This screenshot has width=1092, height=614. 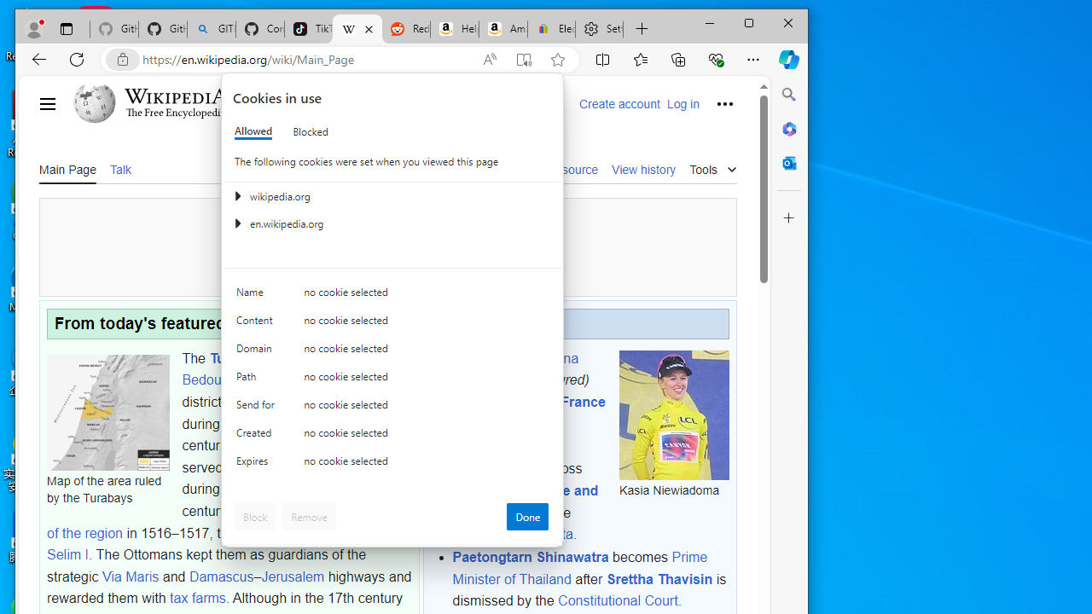 What do you see at coordinates (392, 297) in the screenshot?
I see `Class: c0153 c0157 c0154` at bounding box center [392, 297].